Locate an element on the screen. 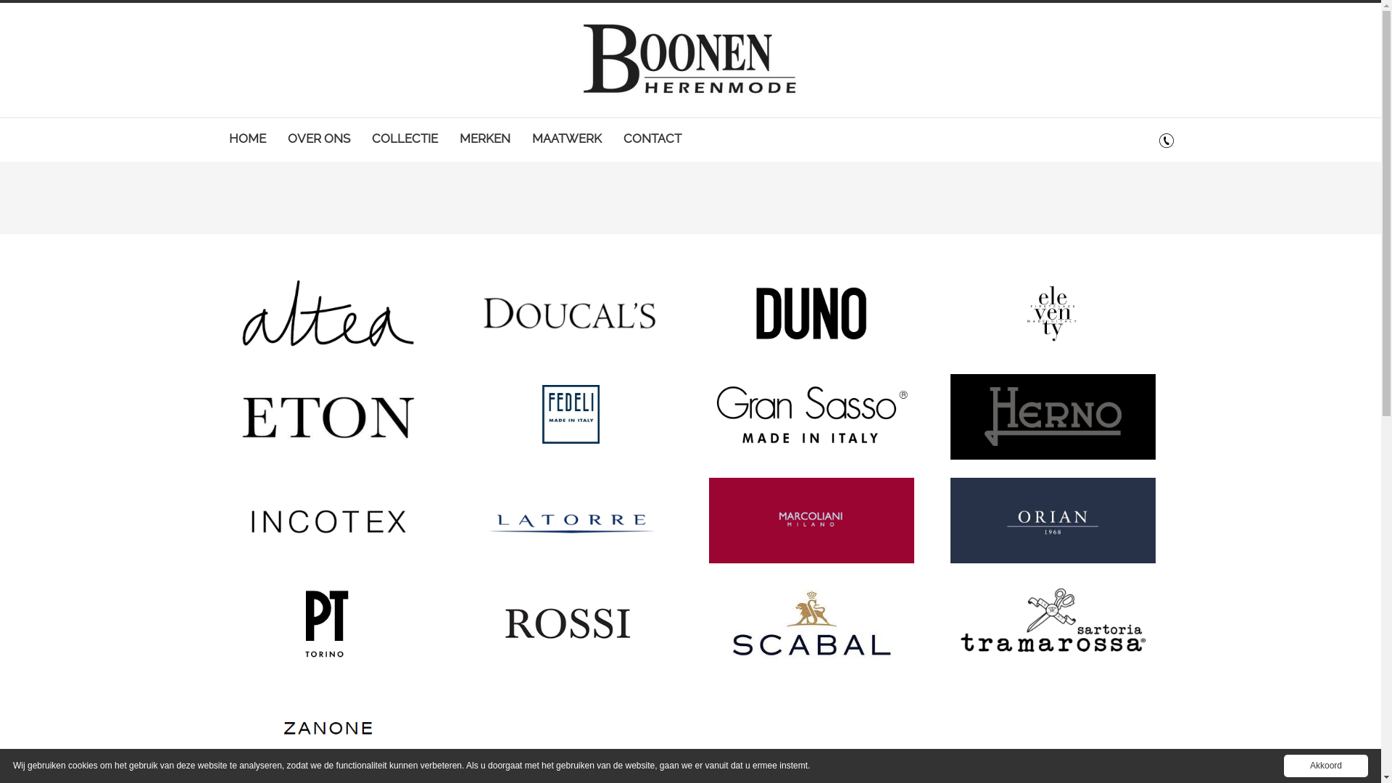 The height and width of the screenshot is (783, 1392). MERKEN is located at coordinates (485, 144).